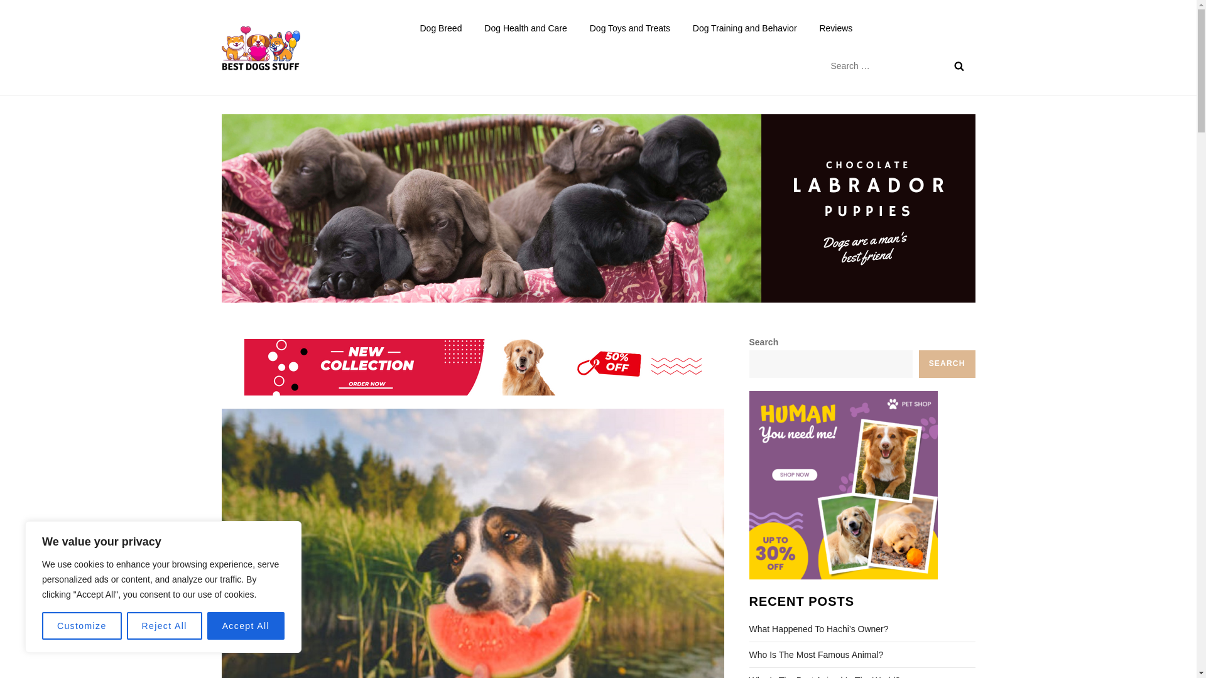  Describe the element at coordinates (525, 28) in the screenshot. I see `Dog Health and Care` at that location.